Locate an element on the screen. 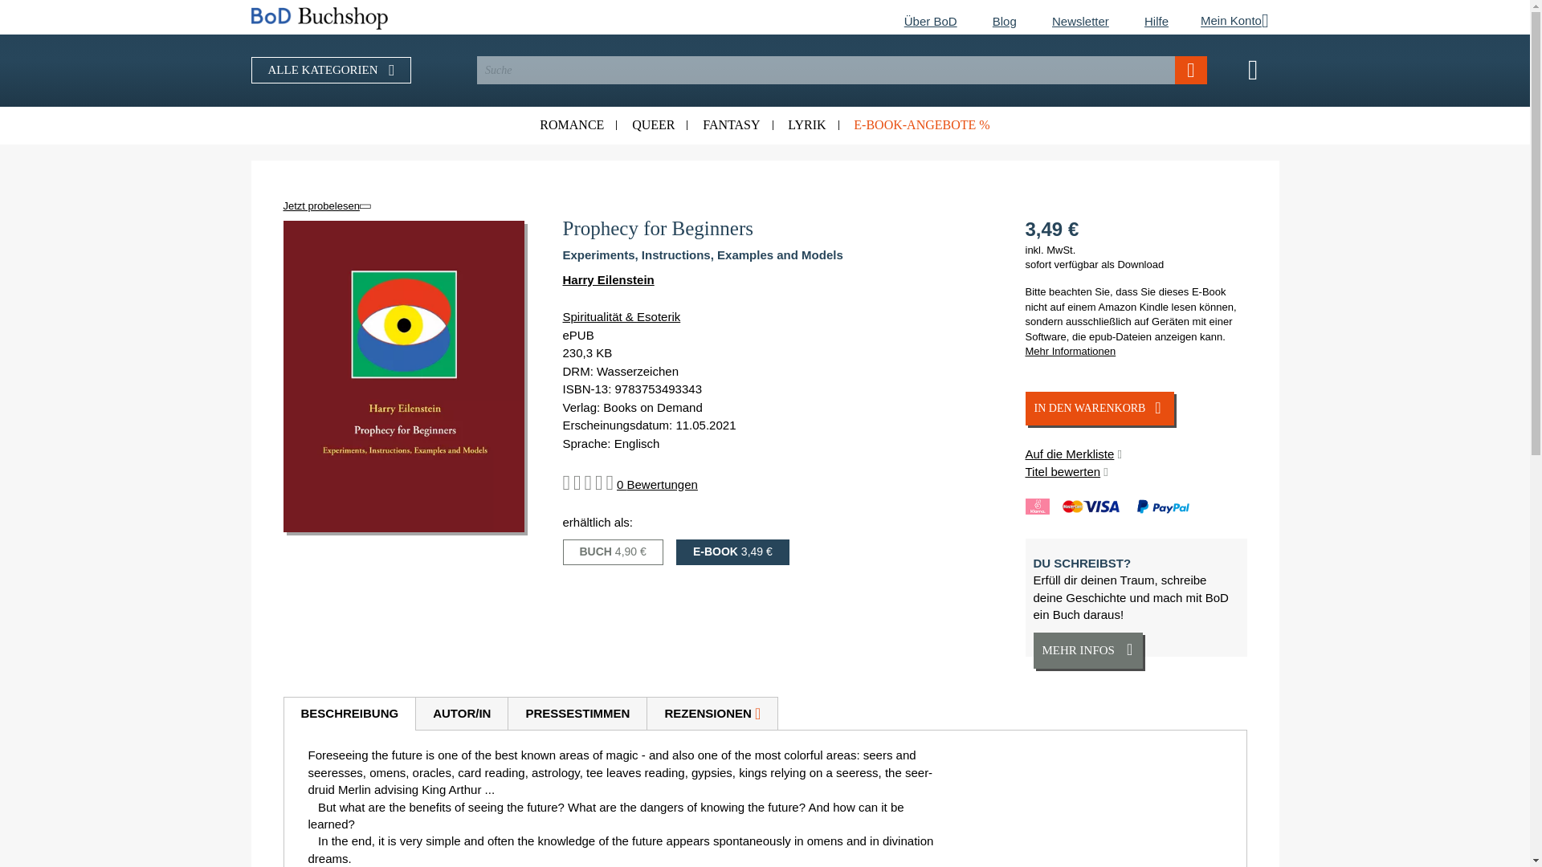 This screenshot has width=1542, height=867. PayPal is located at coordinates (1168, 507).